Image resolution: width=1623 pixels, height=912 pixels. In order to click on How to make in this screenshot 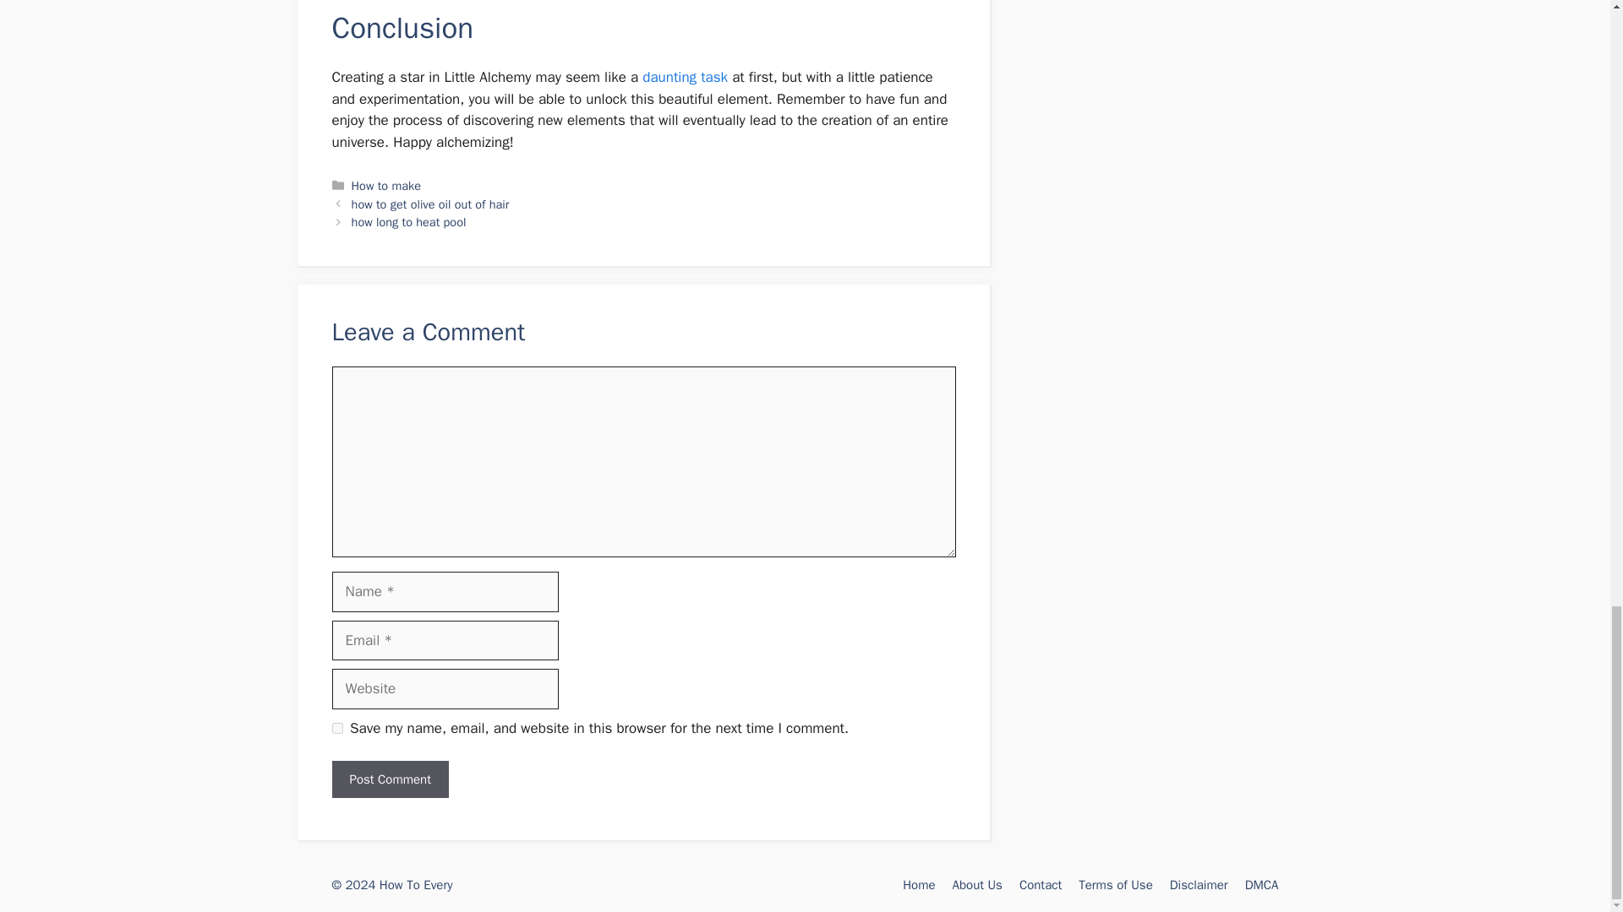, I will do `click(385, 185)`.